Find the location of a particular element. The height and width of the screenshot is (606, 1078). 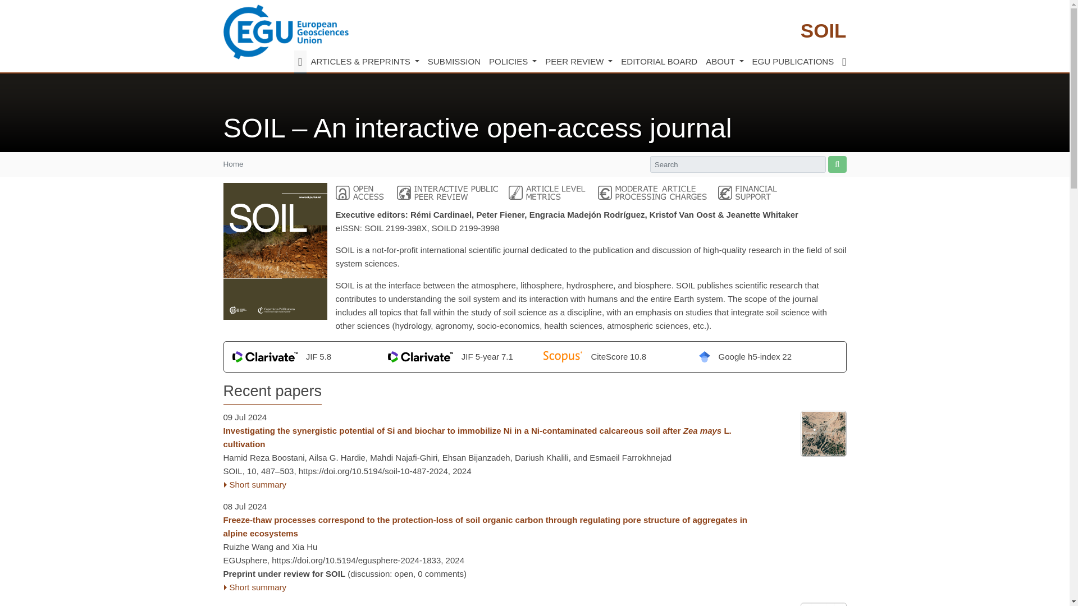

SUBMISSION is located at coordinates (454, 62).